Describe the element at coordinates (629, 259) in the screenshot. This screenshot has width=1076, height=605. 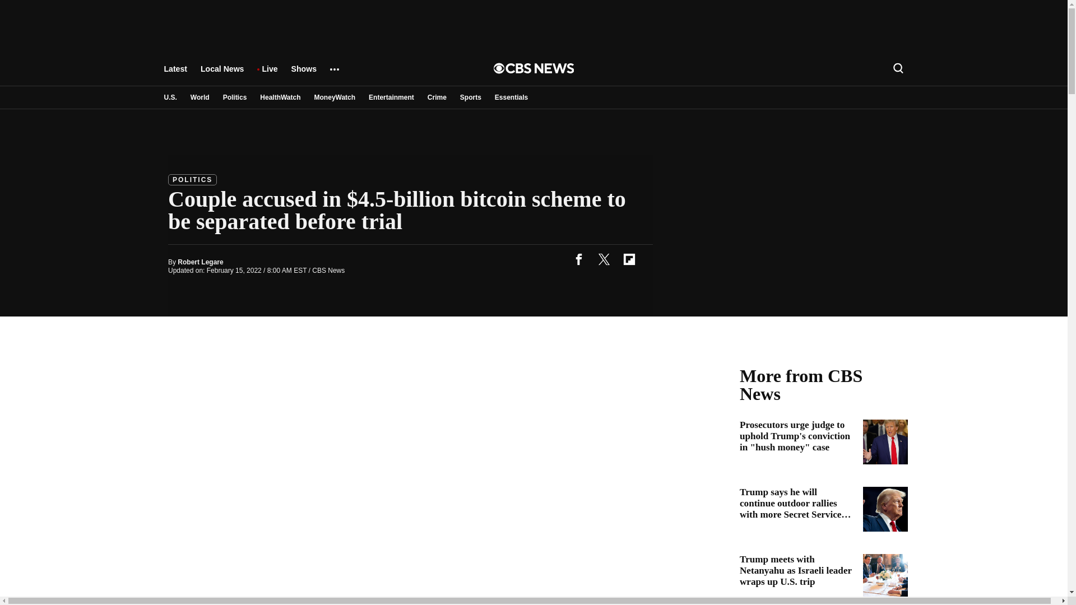
I see `flipboard` at that location.